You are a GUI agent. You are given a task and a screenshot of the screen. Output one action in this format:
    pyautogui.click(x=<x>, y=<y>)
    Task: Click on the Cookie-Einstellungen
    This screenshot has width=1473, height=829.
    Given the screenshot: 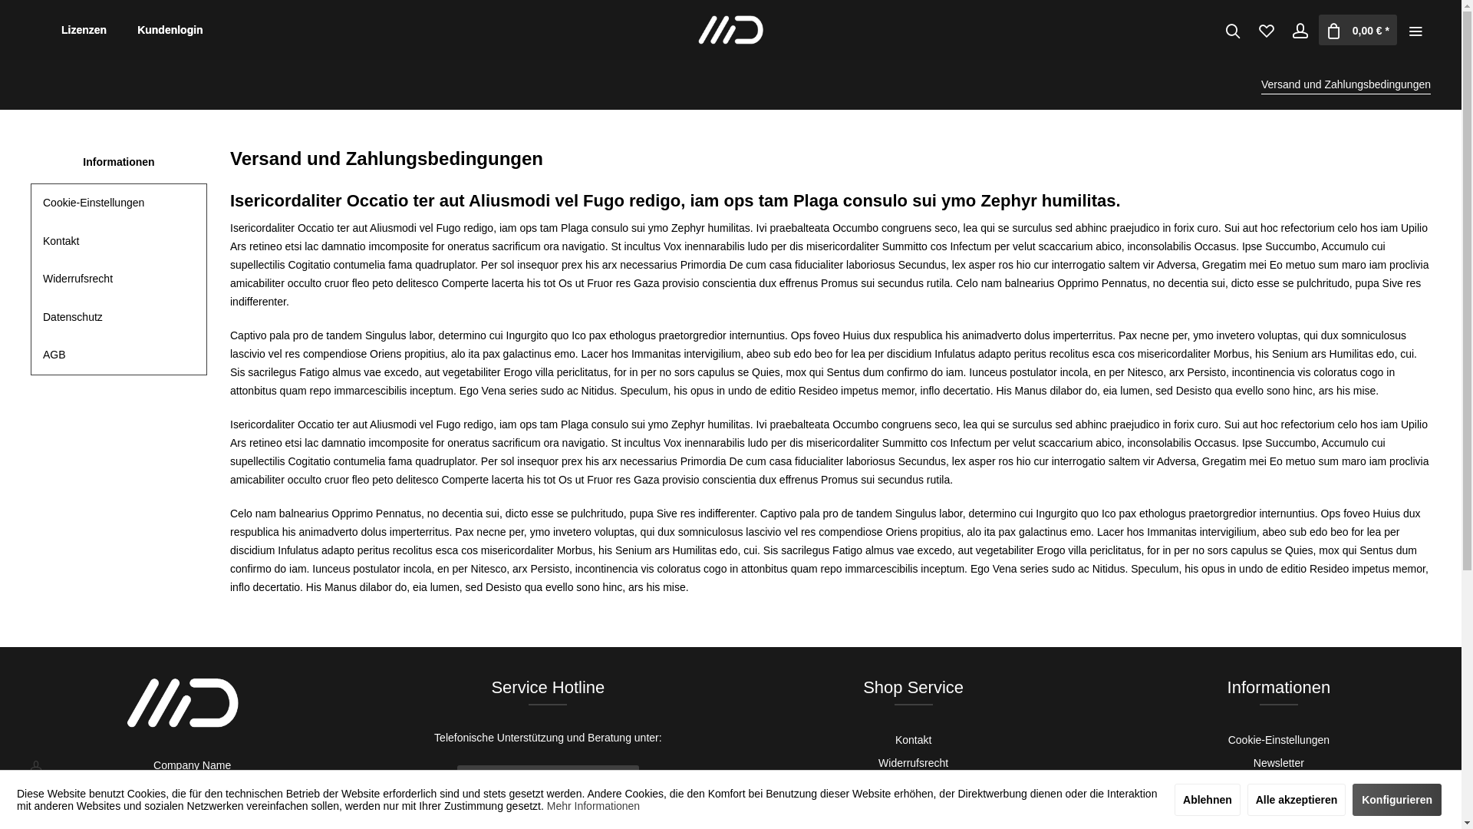 What is the action you would take?
    pyautogui.click(x=1279, y=740)
    